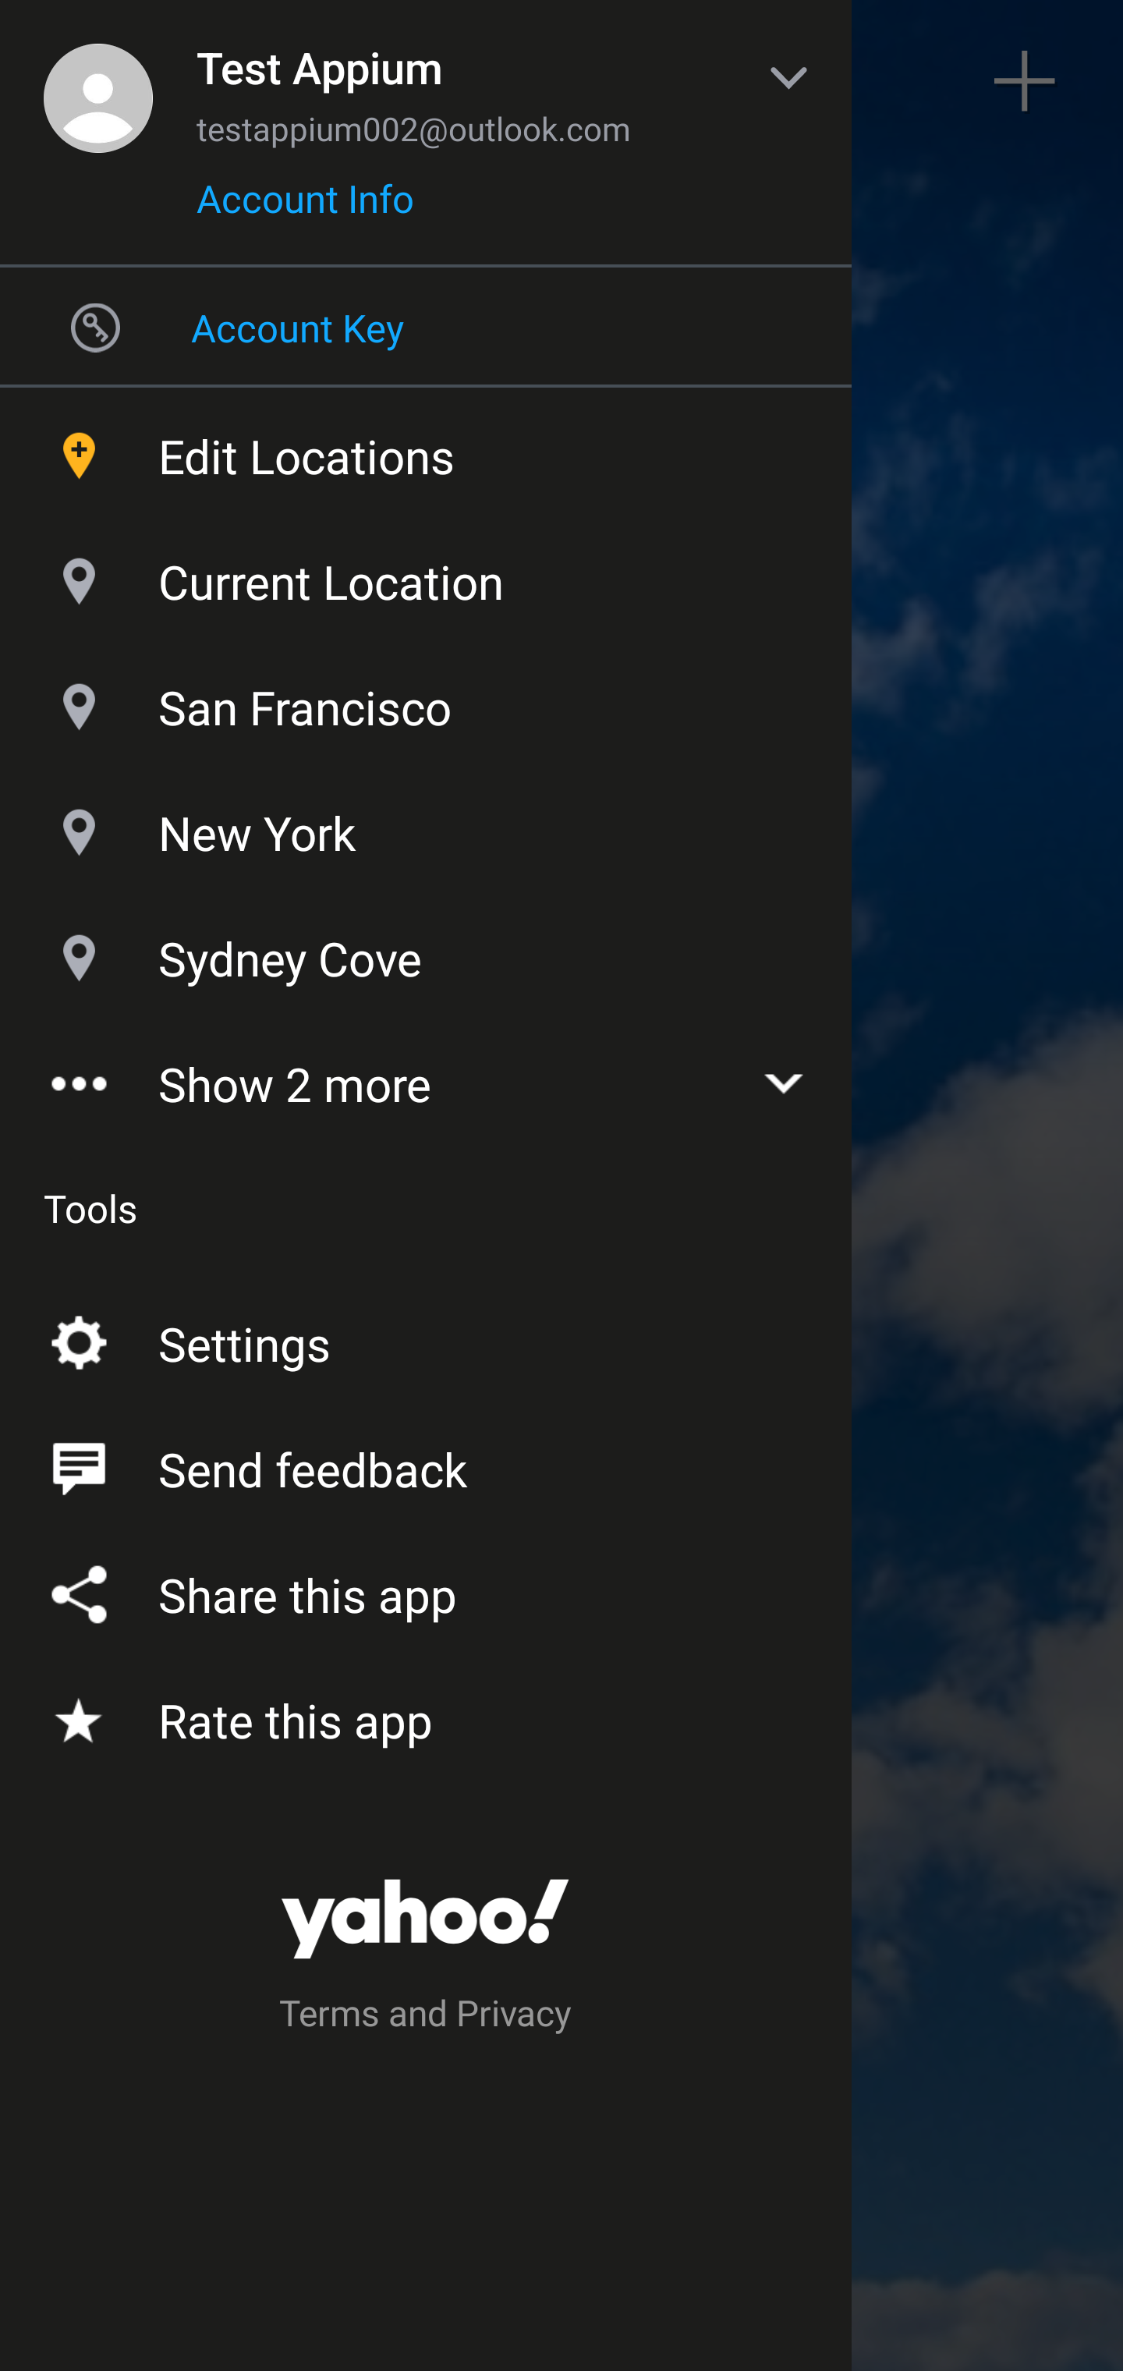 This screenshot has width=1123, height=2371. Describe the element at coordinates (426, 1590) in the screenshot. I see `Share this app` at that location.